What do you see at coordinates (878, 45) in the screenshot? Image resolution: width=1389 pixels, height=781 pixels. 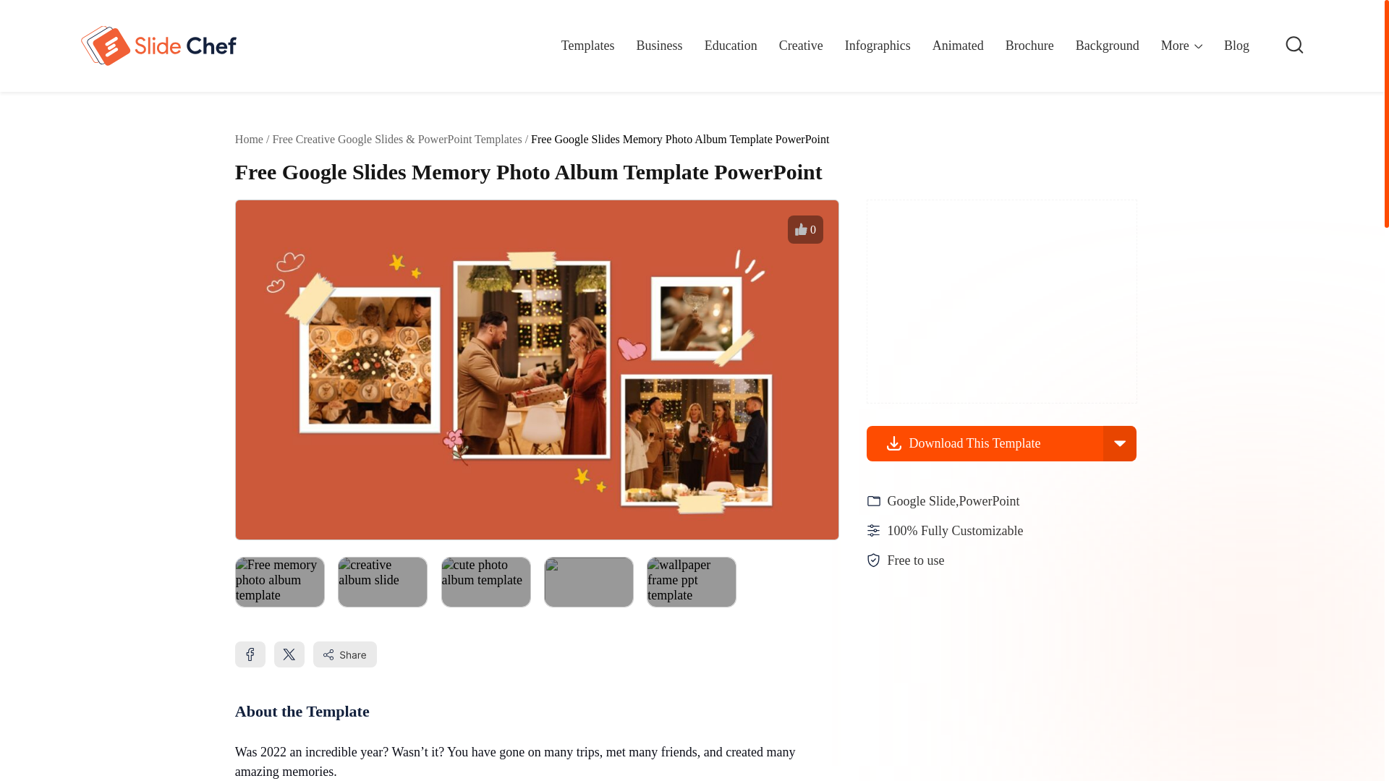 I see `Infographics` at bounding box center [878, 45].